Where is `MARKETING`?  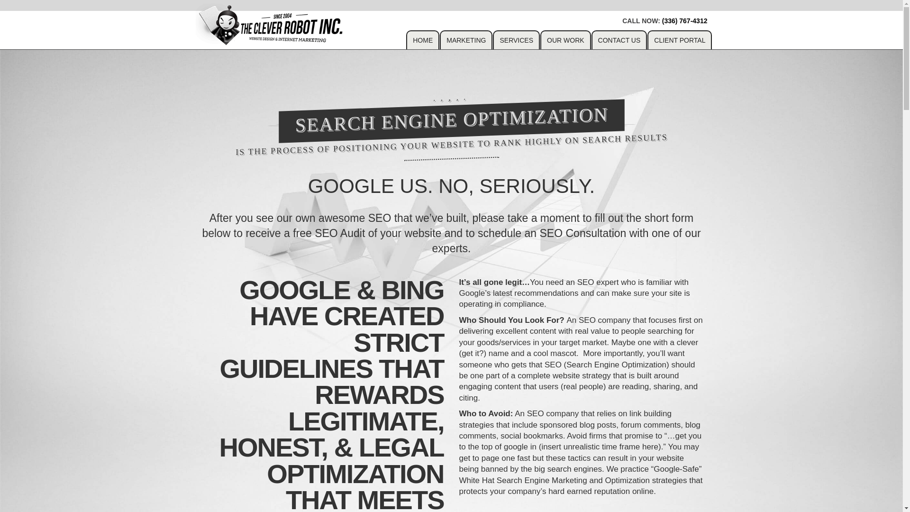 MARKETING is located at coordinates (465, 39).